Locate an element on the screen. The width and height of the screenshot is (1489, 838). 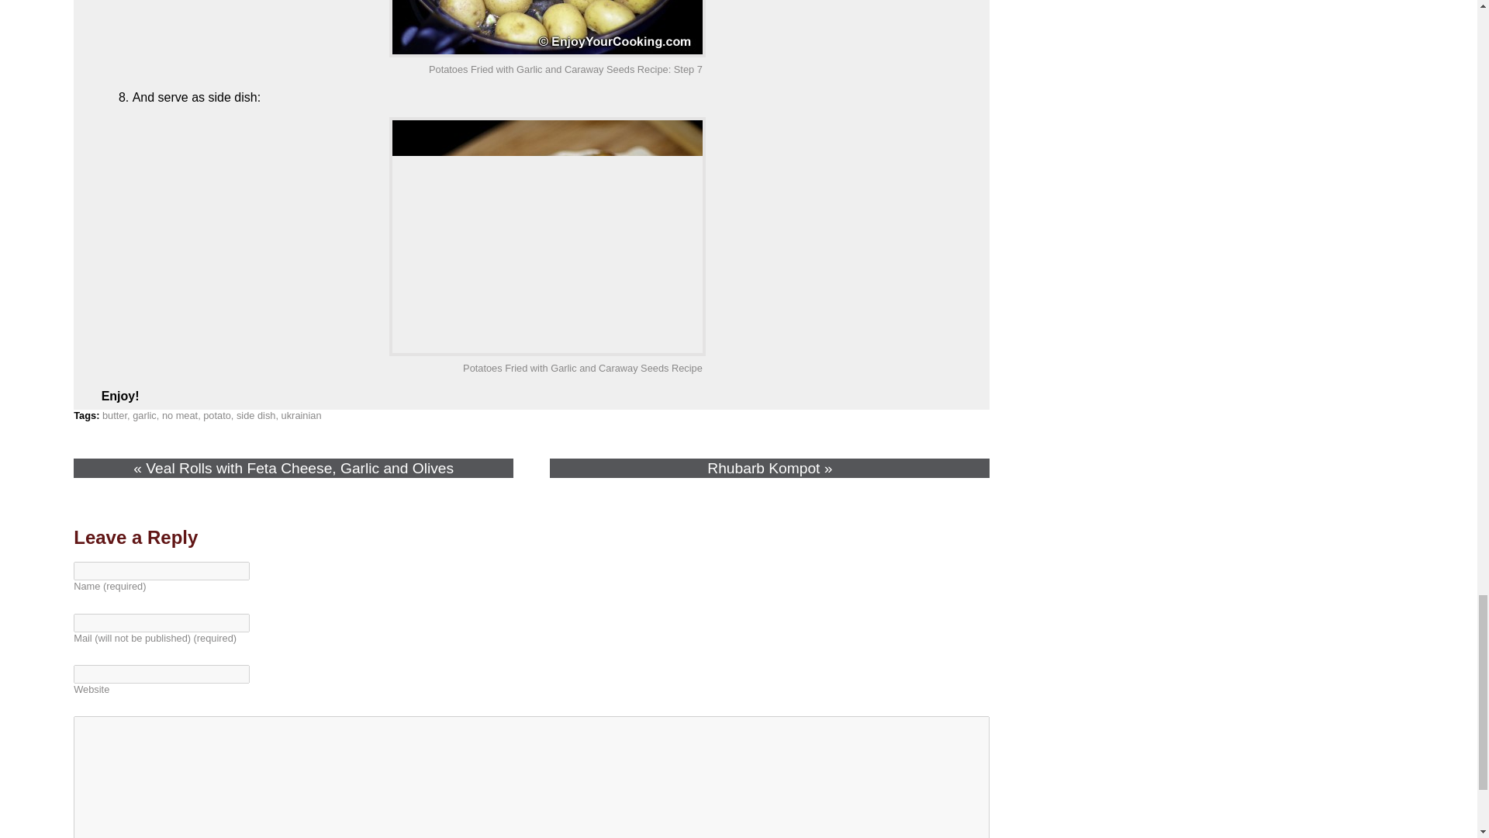
ukrainian is located at coordinates (301, 416).